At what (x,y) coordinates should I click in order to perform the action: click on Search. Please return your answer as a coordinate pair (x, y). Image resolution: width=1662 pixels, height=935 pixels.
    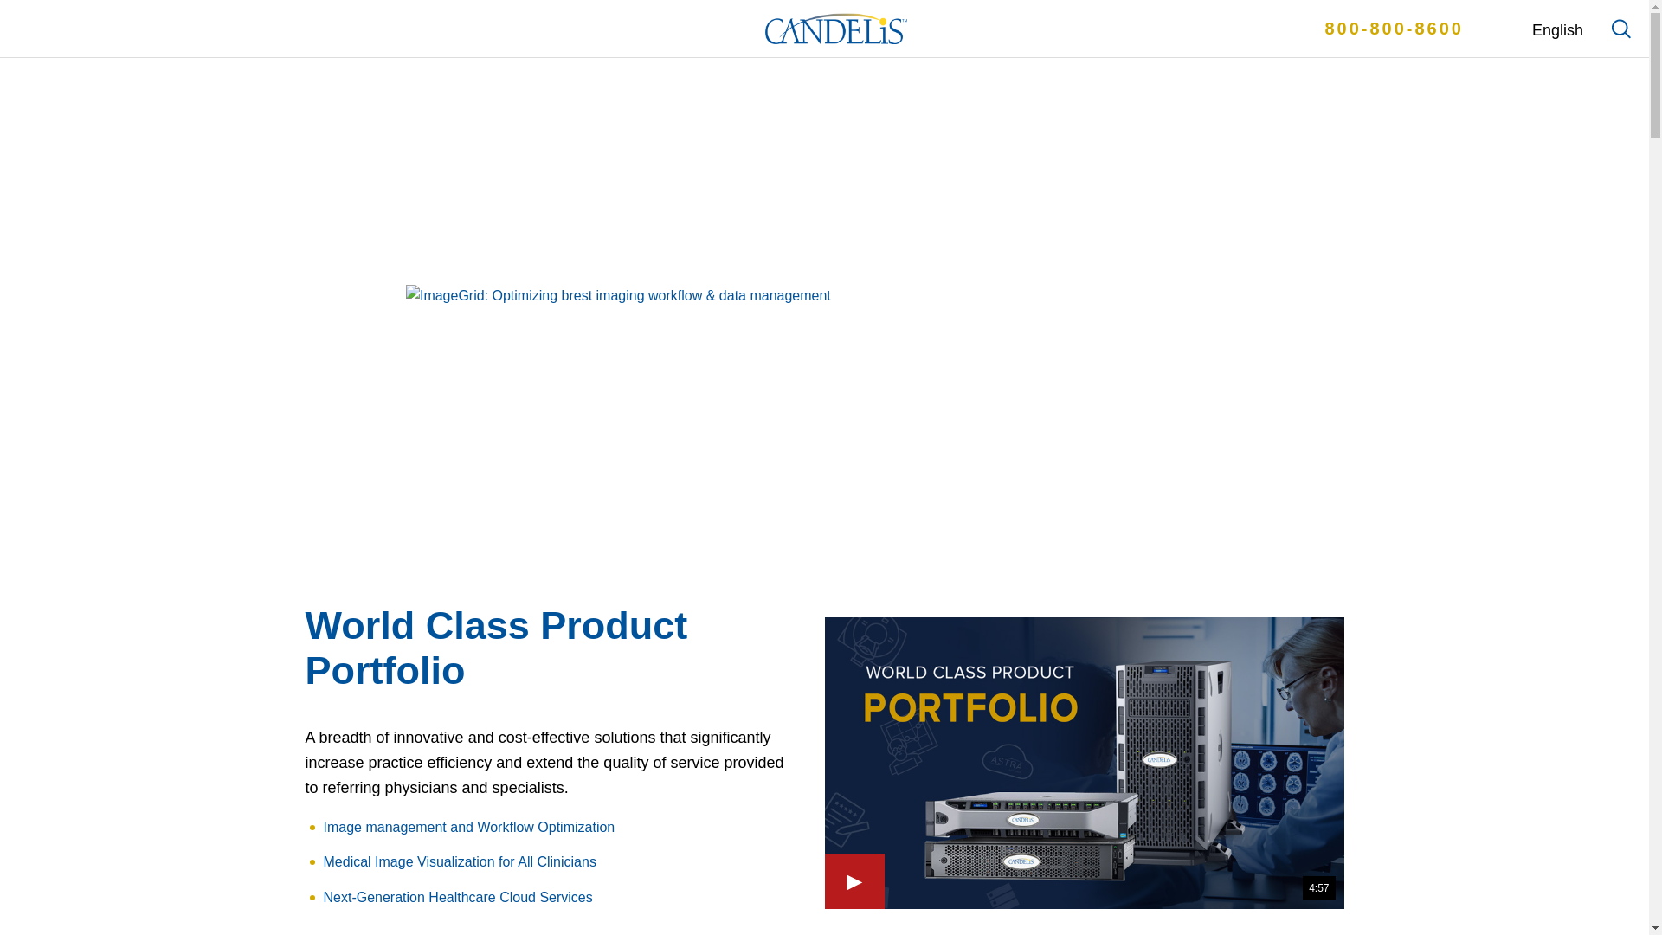
    Looking at the image, I should click on (1620, 28).